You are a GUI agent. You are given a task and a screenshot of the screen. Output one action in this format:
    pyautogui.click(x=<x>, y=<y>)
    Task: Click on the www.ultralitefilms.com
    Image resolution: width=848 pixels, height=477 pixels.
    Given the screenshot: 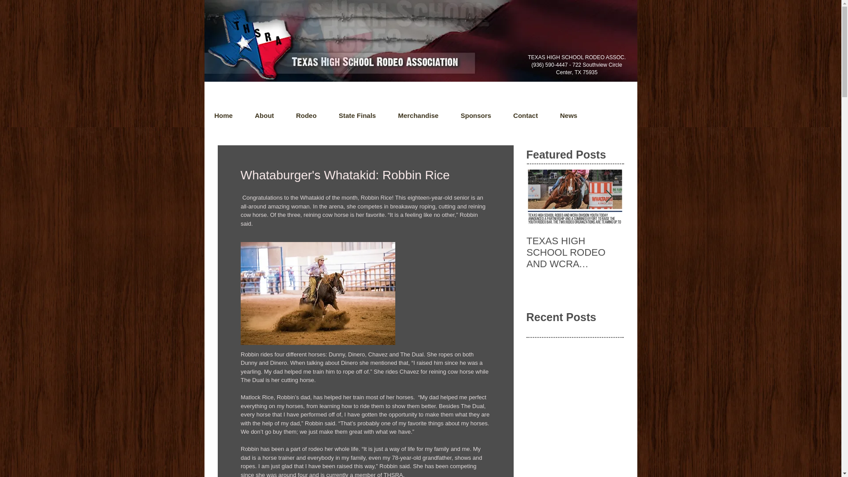 What is the action you would take?
    pyautogui.click(x=246, y=41)
    